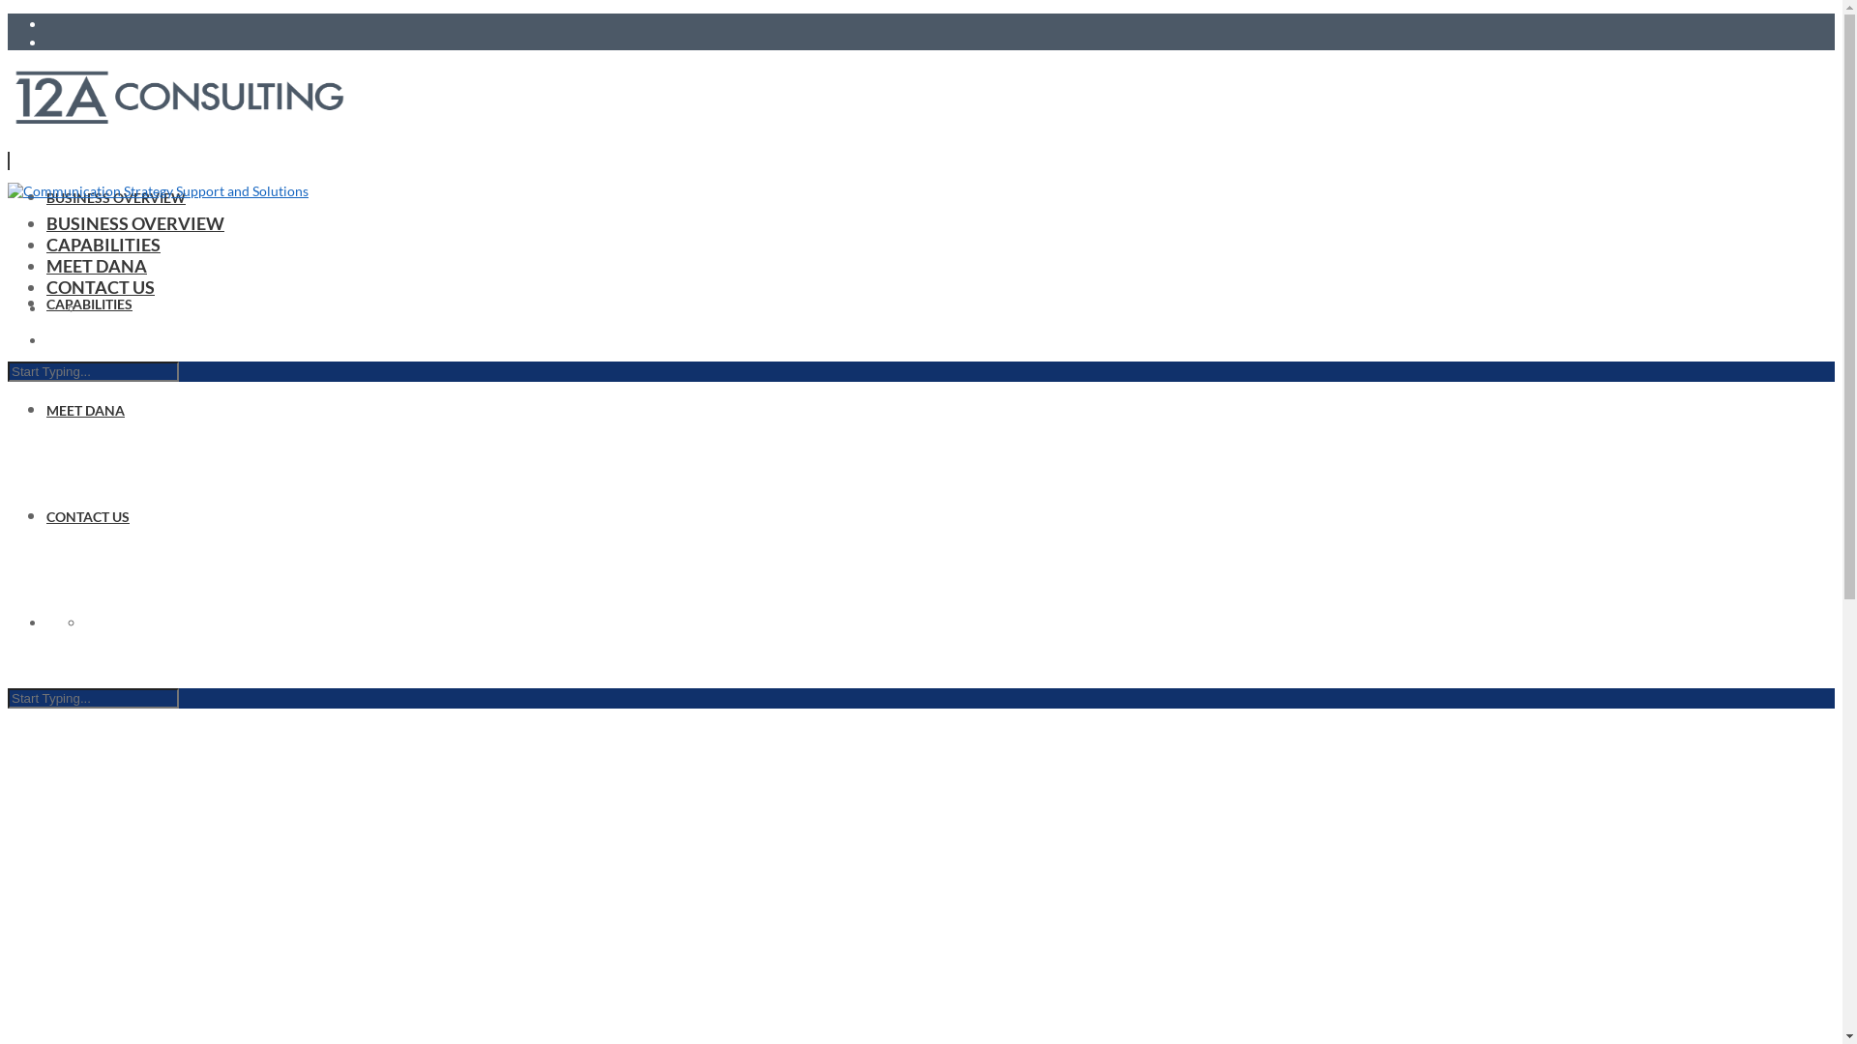 Image resolution: width=1857 pixels, height=1044 pixels. Describe the element at coordinates (159, 191) in the screenshot. I see `Communication Strategy Support and Solutions` at that location.